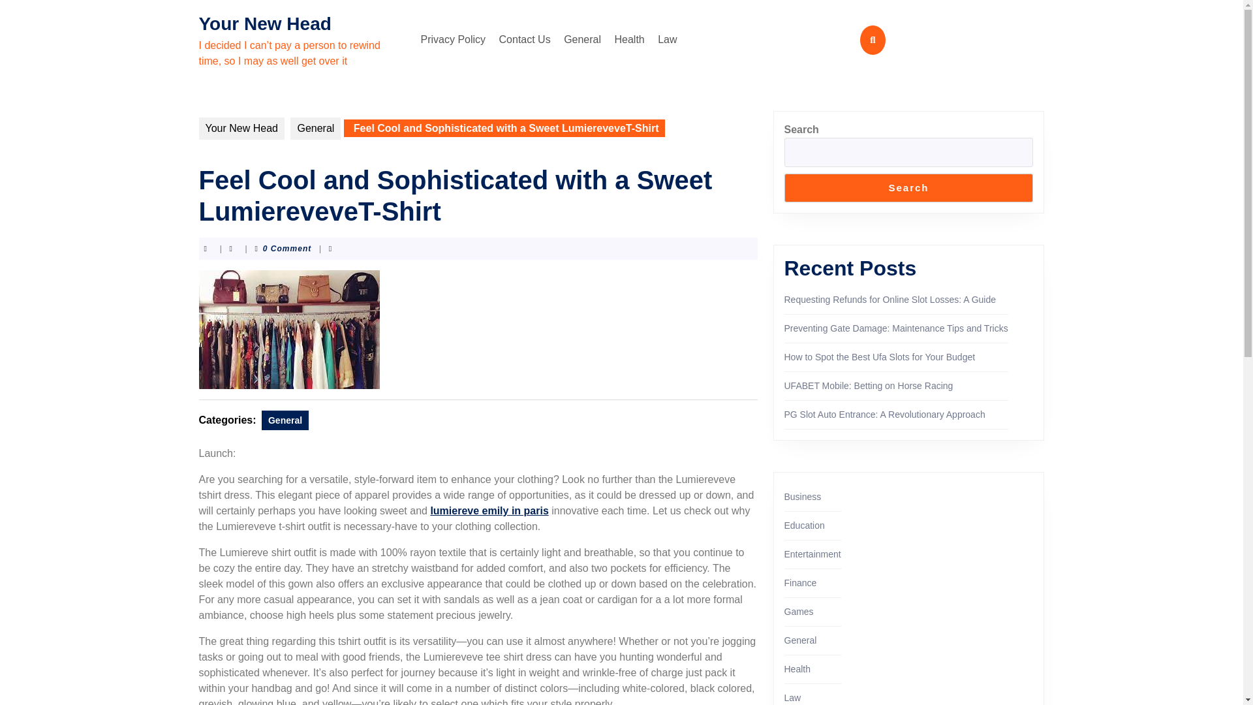 This screenshot has height=705, width=1253. What do you see at coordinates (629, 40) in the screenshot?
I see `Health` at bounding box center [629, 40].